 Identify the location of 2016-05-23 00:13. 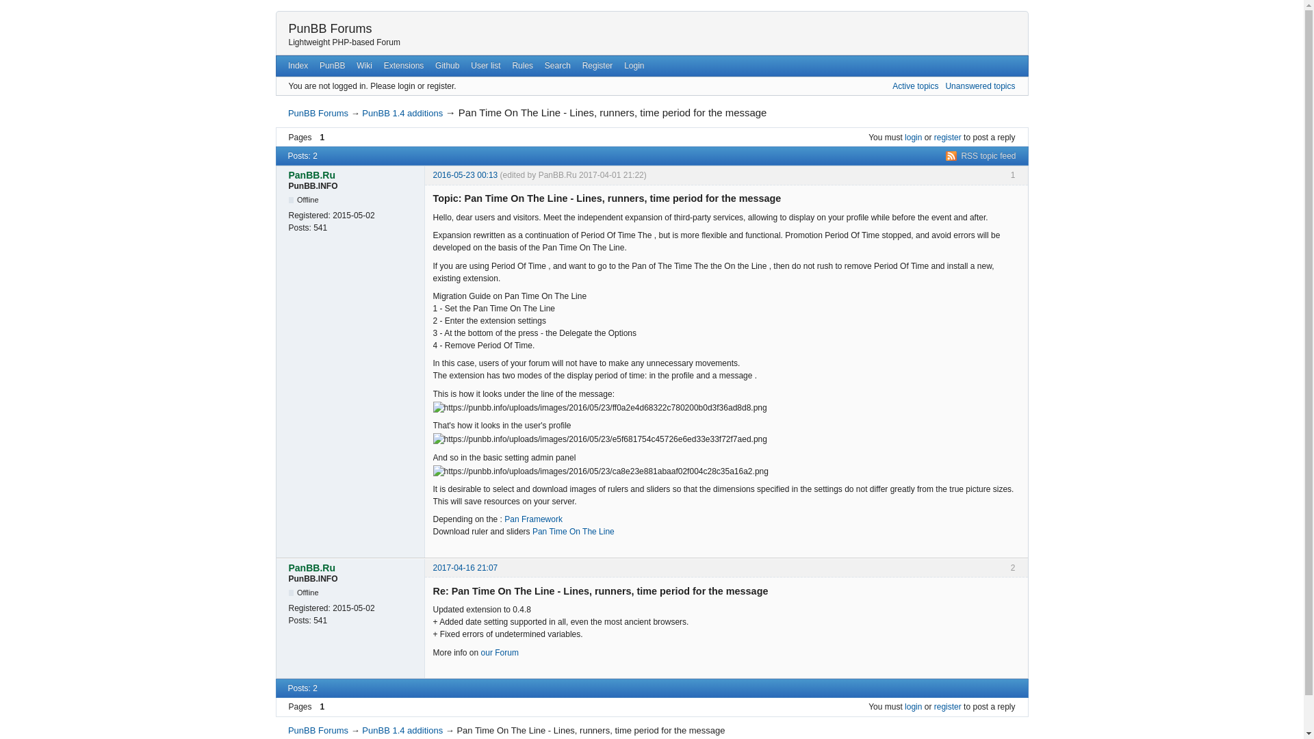
(465, 175).